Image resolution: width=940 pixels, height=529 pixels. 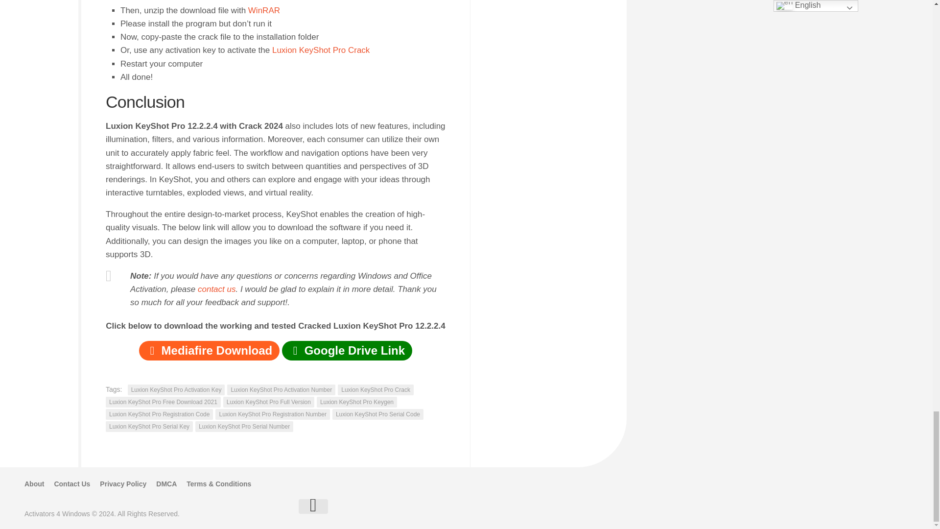 What do you see at coordinates (276, 352) in the screenshot?
I see `Mediafire Download Google Drive Link` at bounding box center [276, 352].